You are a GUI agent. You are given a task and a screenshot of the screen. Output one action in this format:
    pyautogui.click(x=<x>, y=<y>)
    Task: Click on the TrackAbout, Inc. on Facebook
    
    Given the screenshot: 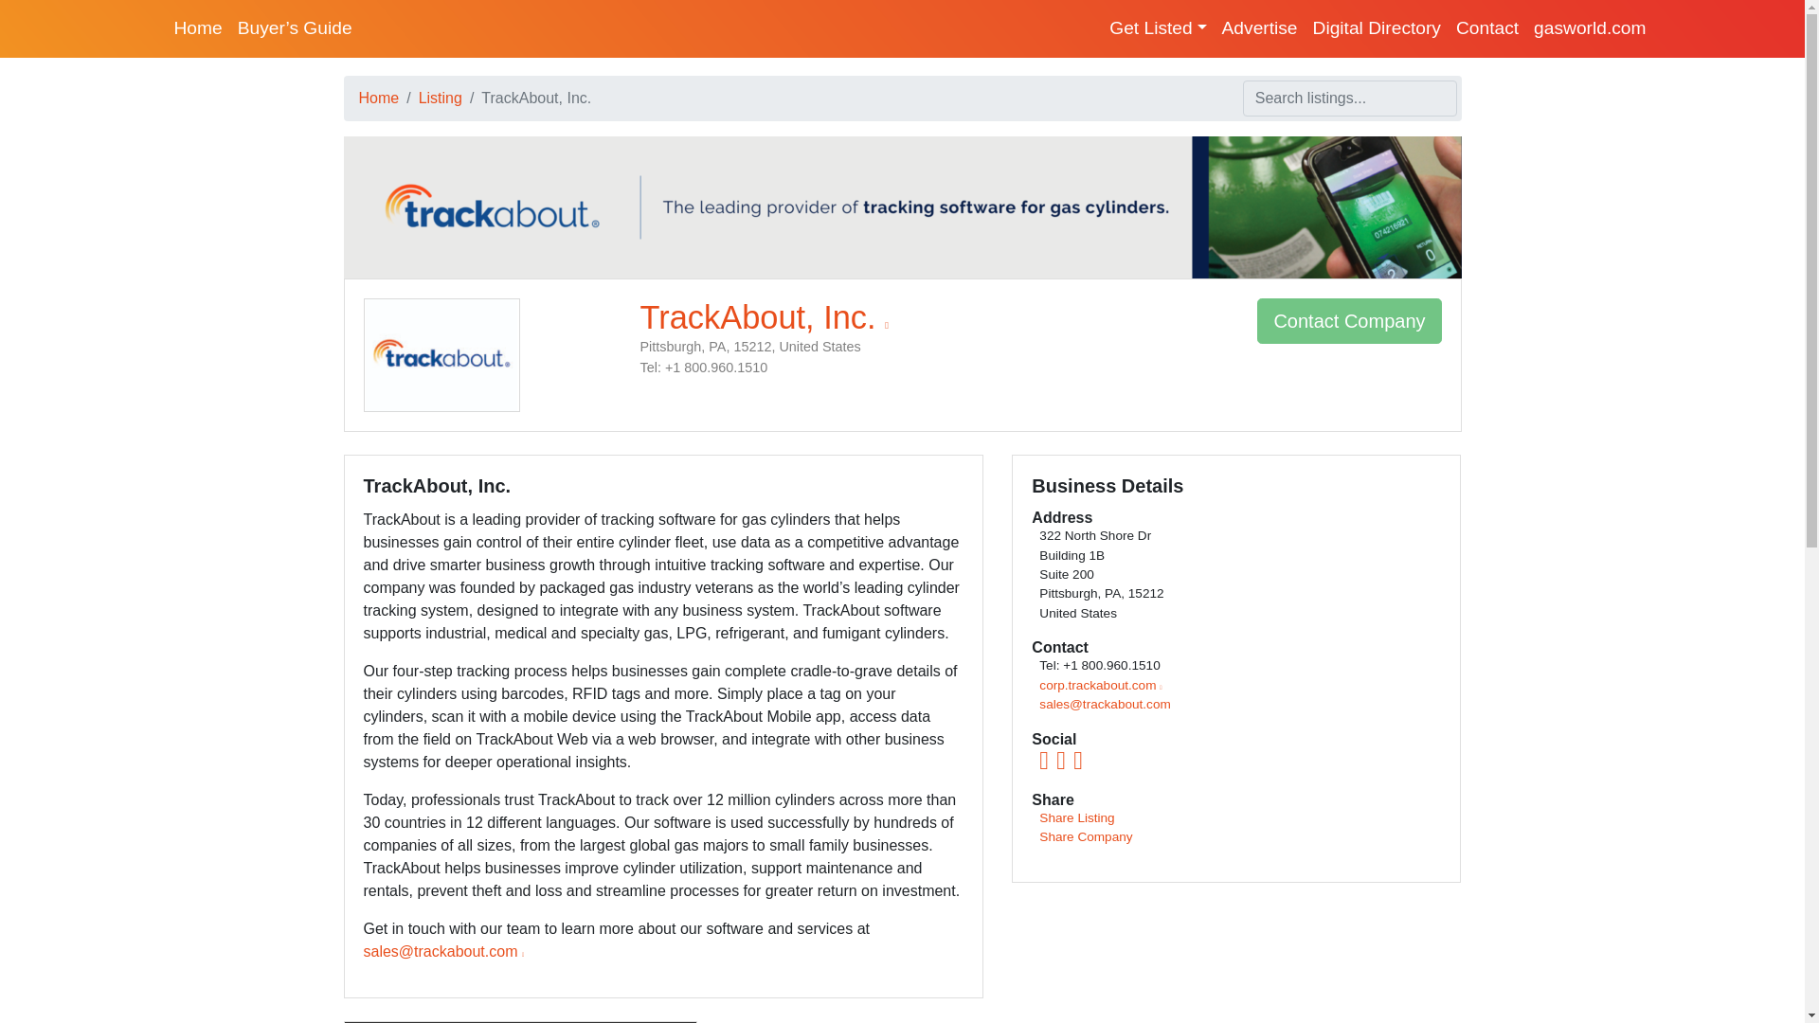 What is the action you would take?
    pyautogui.click(x=1044, y=765)
    